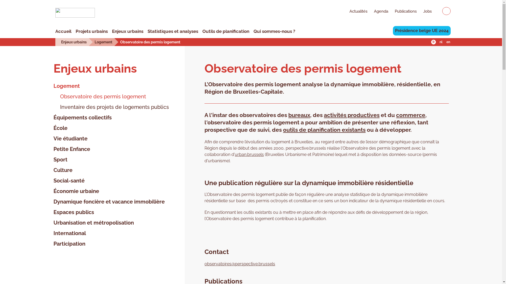 This screenshot has height=284, width=506. I want to click on Observatoire des permis logement, so click(150, 42).